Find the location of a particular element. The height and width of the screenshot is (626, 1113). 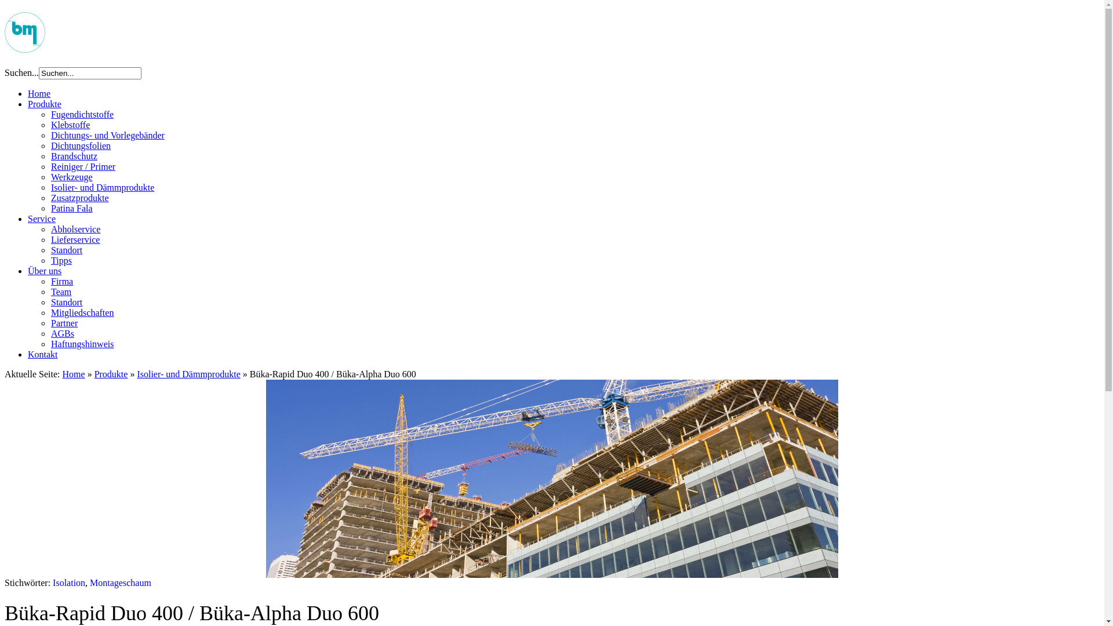

Reiniger / Primer is located at coordinates (83, 167).